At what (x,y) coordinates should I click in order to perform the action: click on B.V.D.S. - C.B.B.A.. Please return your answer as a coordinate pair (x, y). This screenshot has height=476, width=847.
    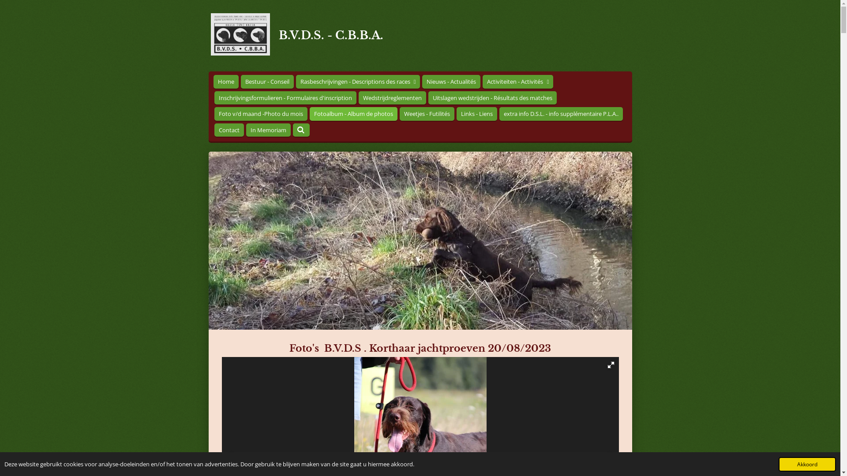
    Looking at the image, I should click on (240, 34).